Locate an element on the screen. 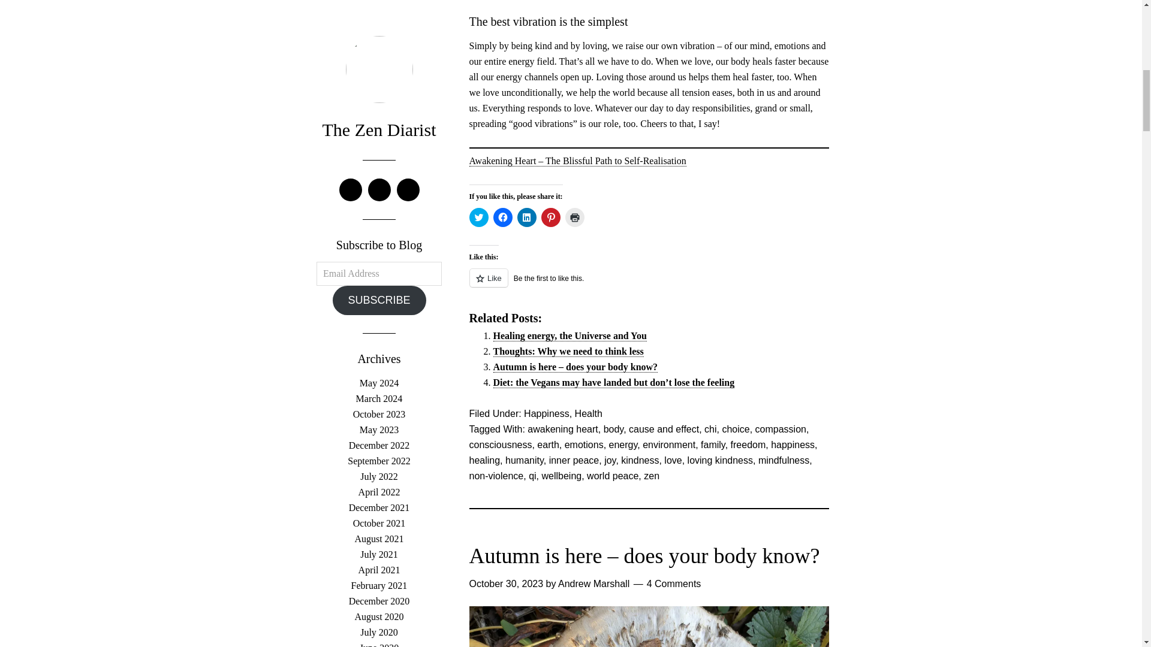  October 2019 is located at coordinates (379, 110).